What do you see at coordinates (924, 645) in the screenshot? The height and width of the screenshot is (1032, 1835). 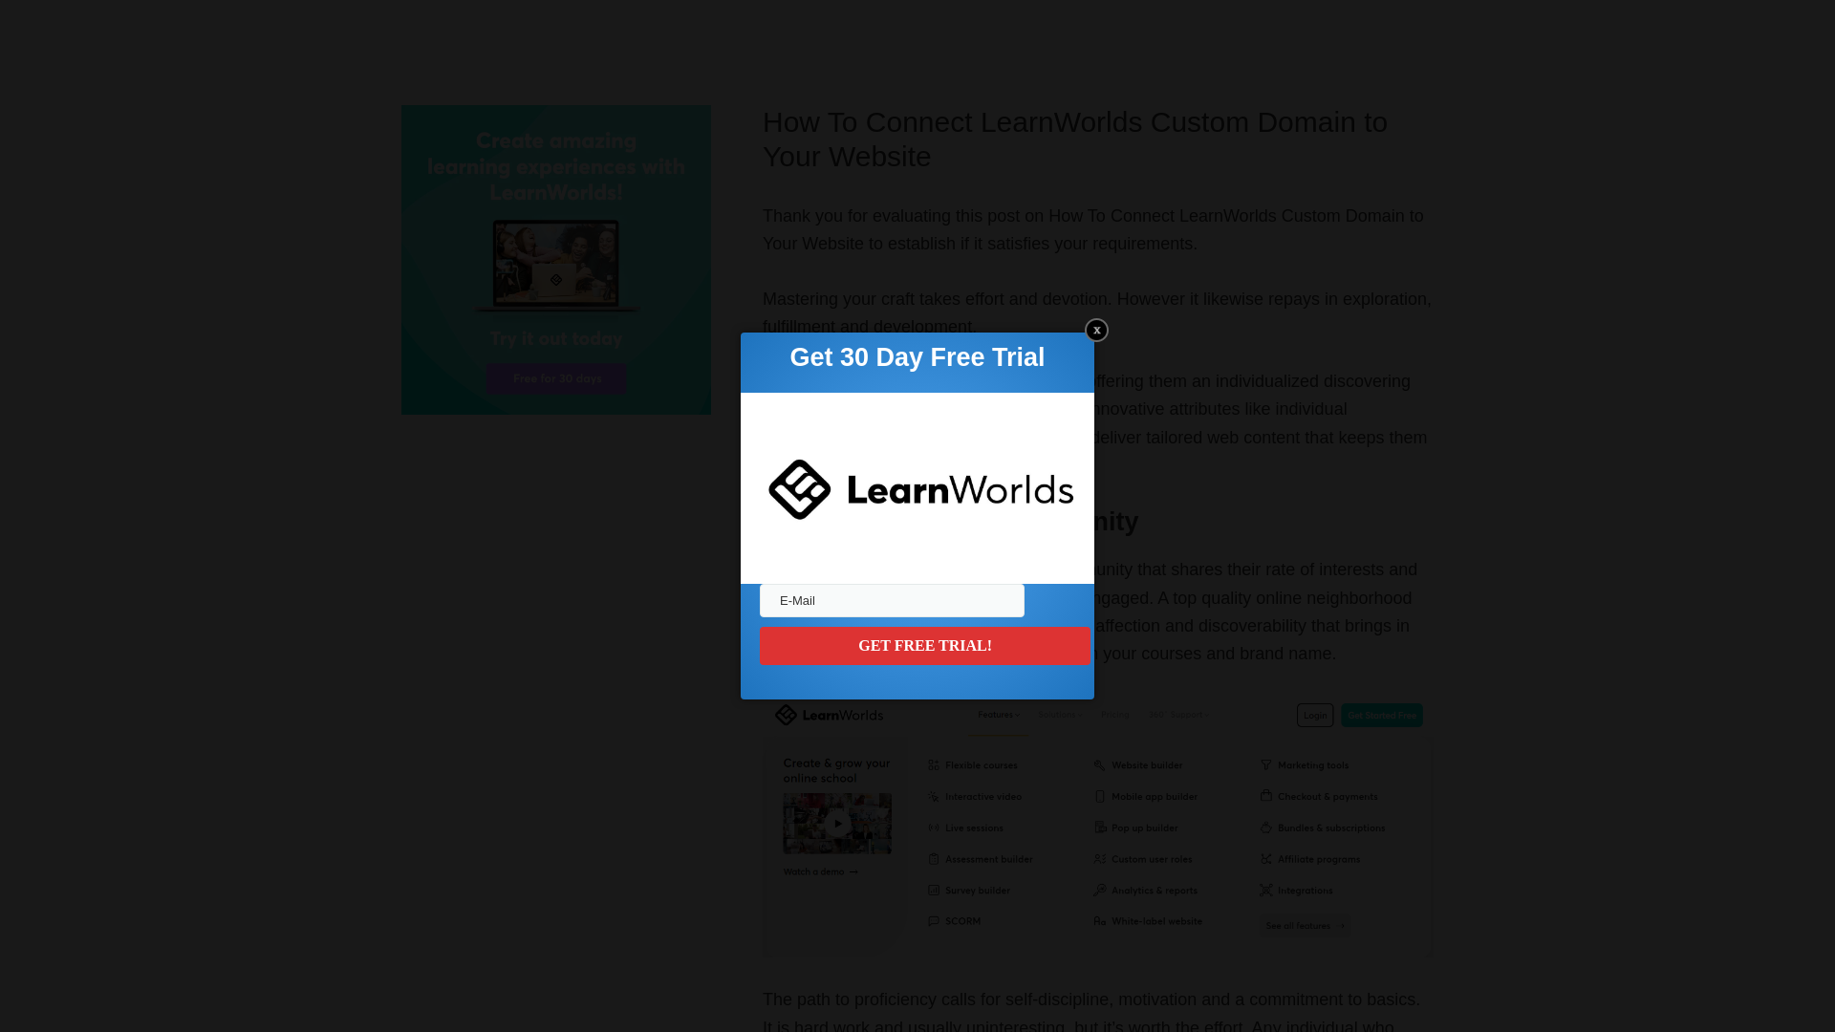 I see `GET FREE TRIAL!` at bounding box center [924, 645].